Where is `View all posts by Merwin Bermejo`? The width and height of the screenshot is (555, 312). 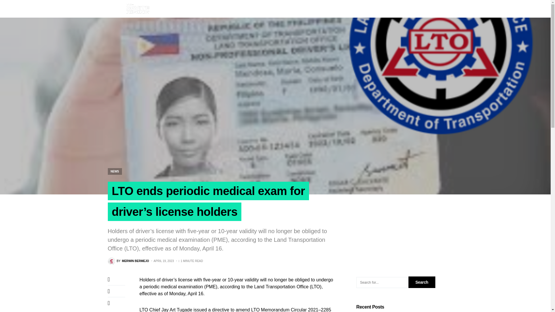 View all posts by Merwin Bermejo is located at coordinates (128, 261).